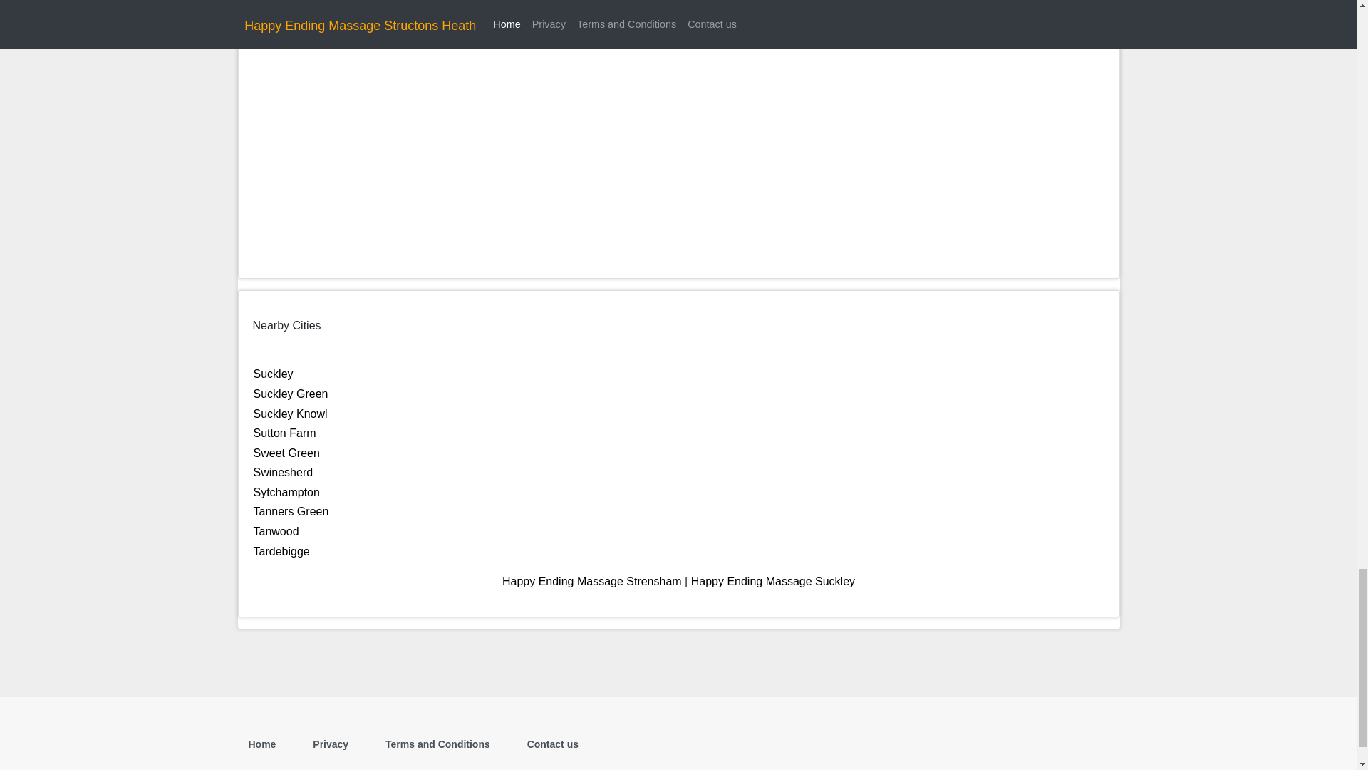 This screenshot has height=770, width=1368. What do you see at coordinates (286, 453) in the screenshot?
I see `Sweet Green` at bounding box center [286, 453].